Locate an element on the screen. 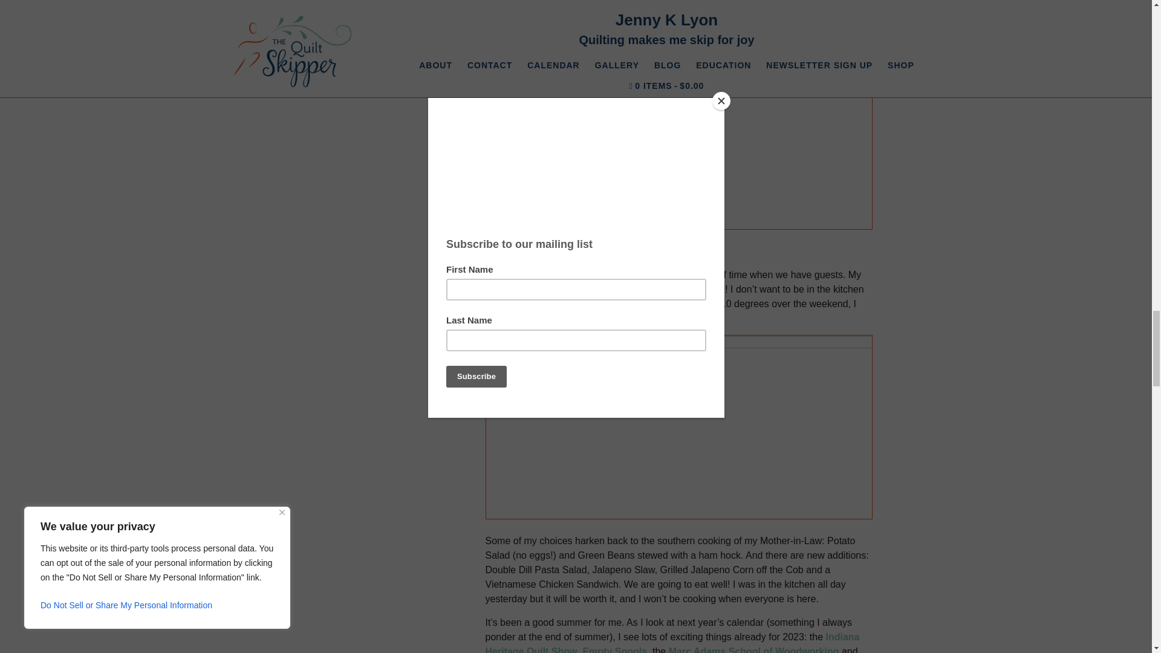 The height and width of the screenshot is (653, 1161). Indiana Heritage Quilt Show is located at coordinates (672, 642).